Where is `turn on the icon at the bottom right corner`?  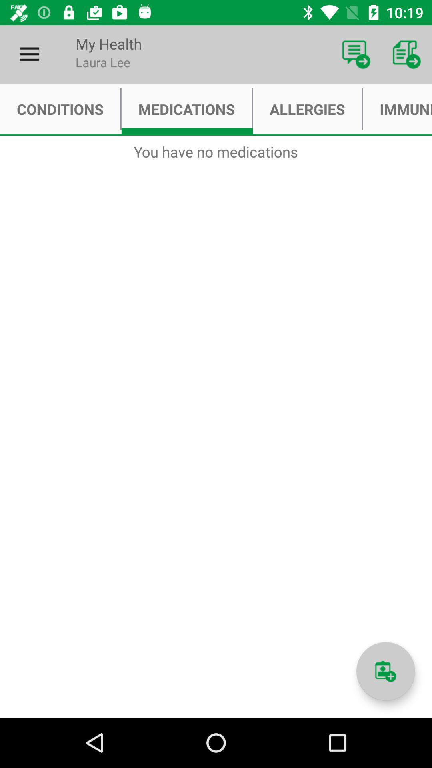
turn on the icon at the bottom right corner is located at coordinates (386, 671).